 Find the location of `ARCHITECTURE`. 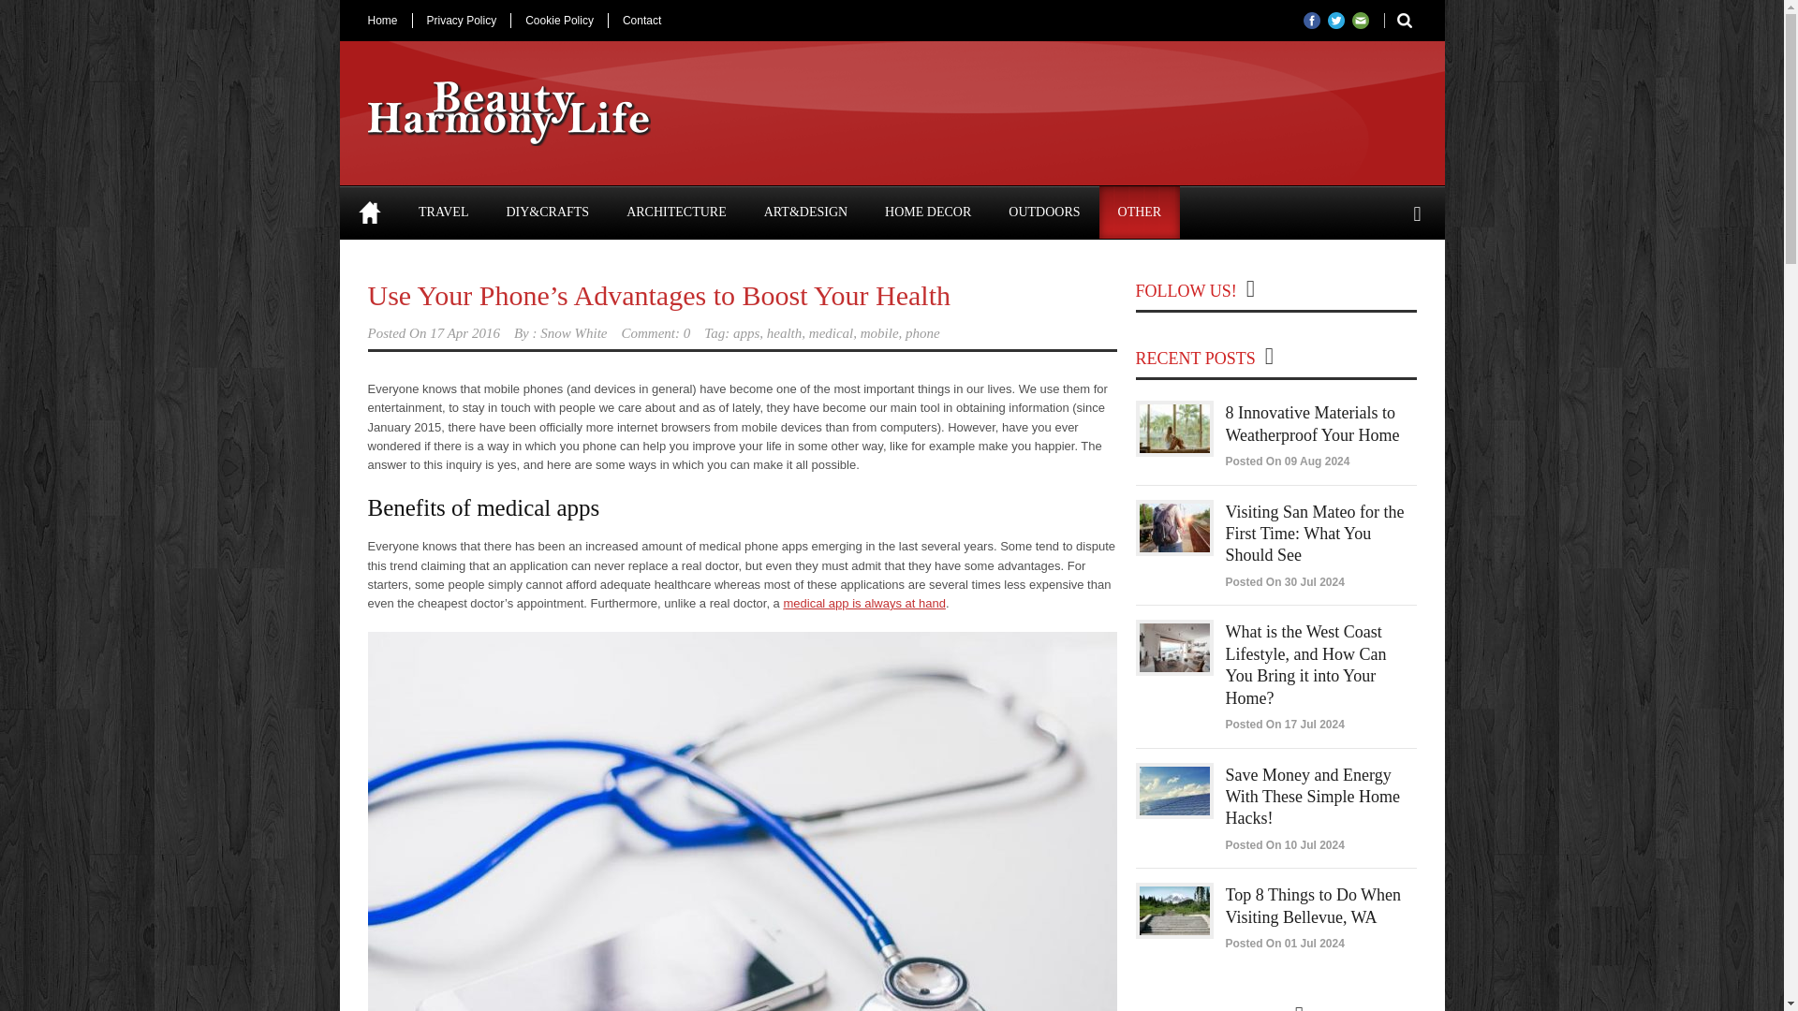

ARCHITECTURE is located at coordinates (676, 212).